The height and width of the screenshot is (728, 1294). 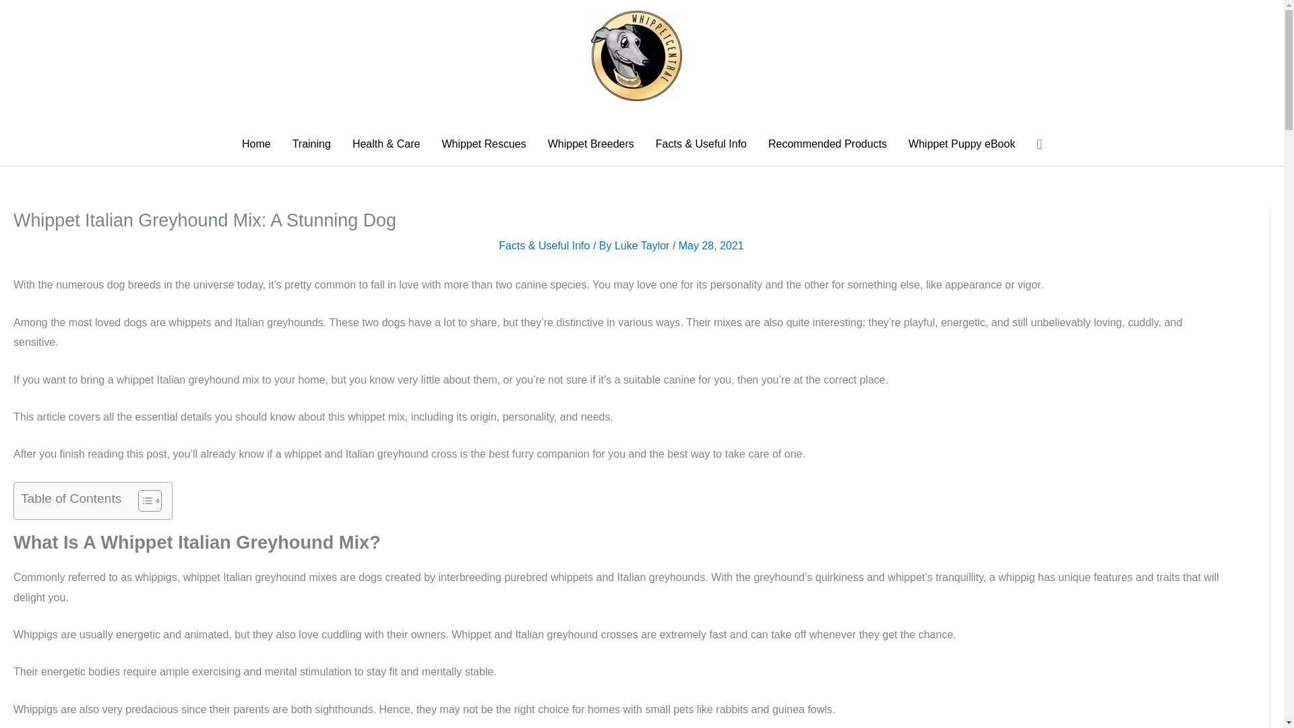 What do you see at coordinates (962, 144) in the screenshot?
I see `Whippet Puppy eBook` at bounding box center [962, 144].